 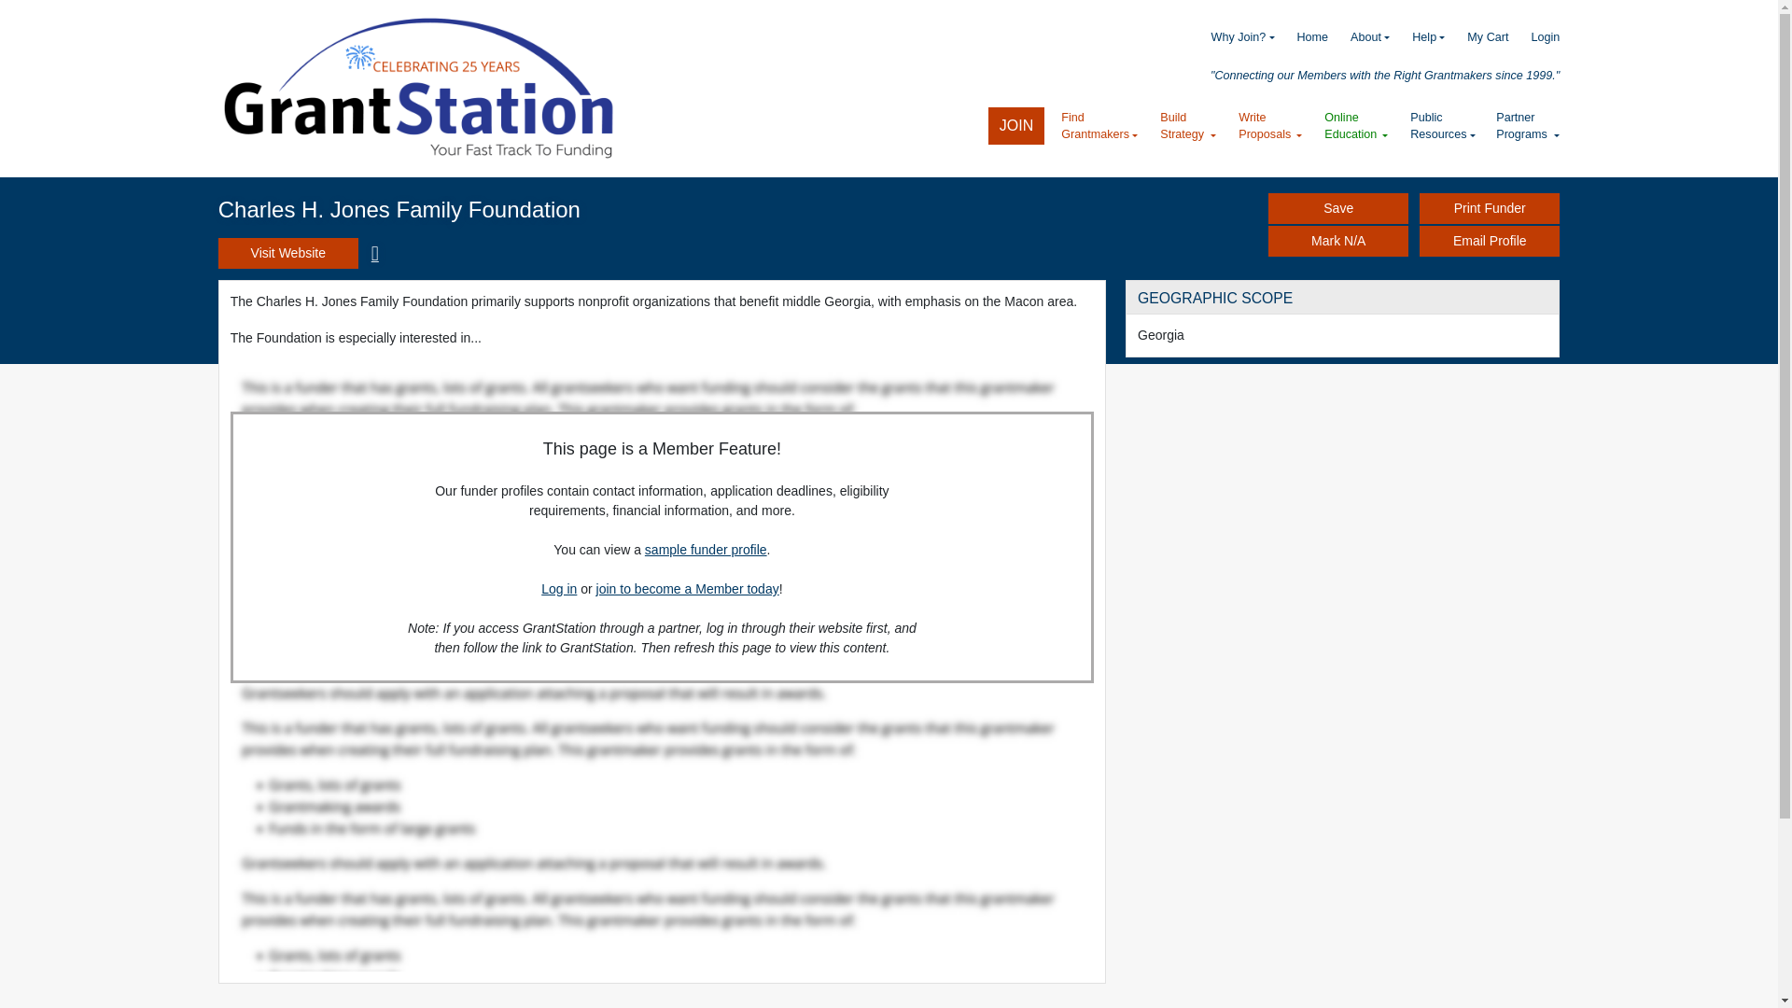 I want to click on Build Strategy, so click(x=1187, y=126).